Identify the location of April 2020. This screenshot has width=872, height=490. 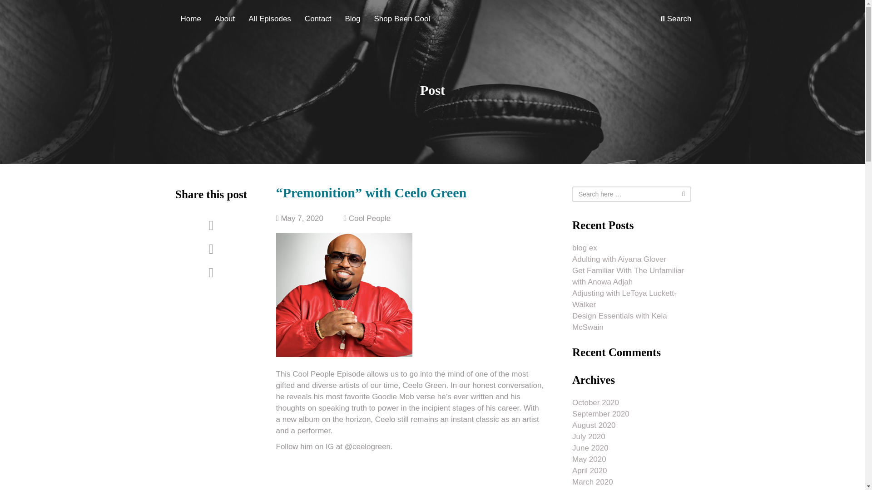
(590, 470).